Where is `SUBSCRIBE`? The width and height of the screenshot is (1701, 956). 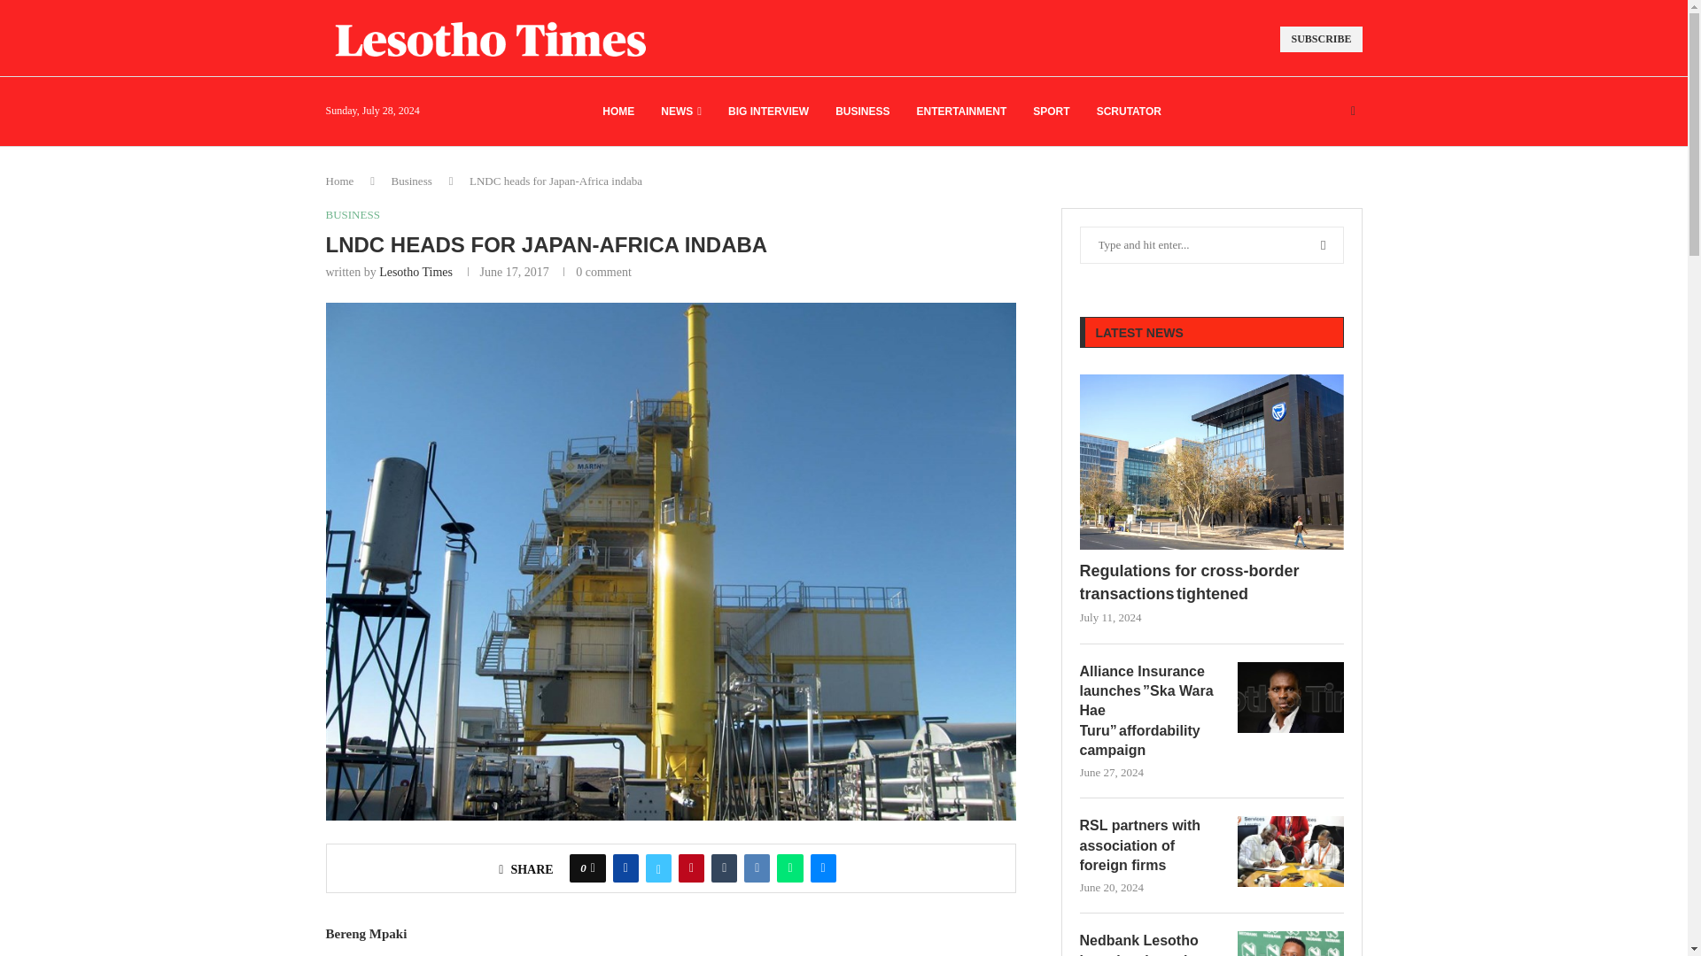 SUBSCRIBE is located at coordinates (1321, 39).